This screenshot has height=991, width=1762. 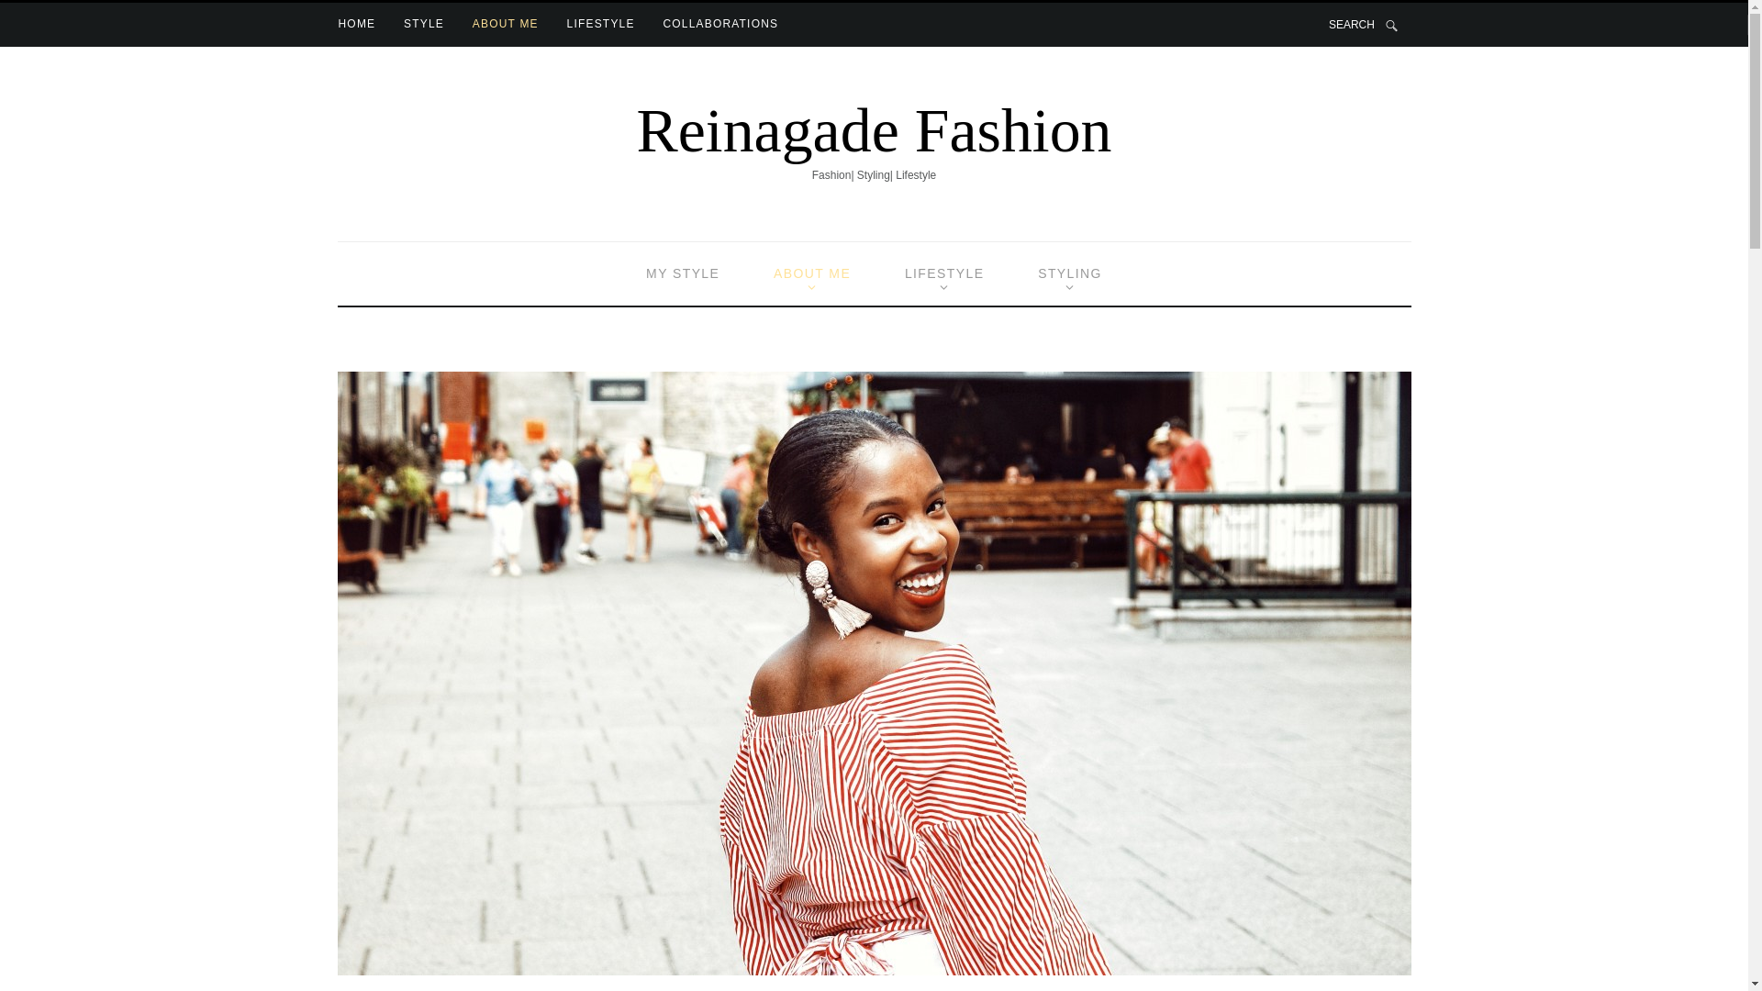 I want to click on ABOUT ME, so click(x=811, y=273).